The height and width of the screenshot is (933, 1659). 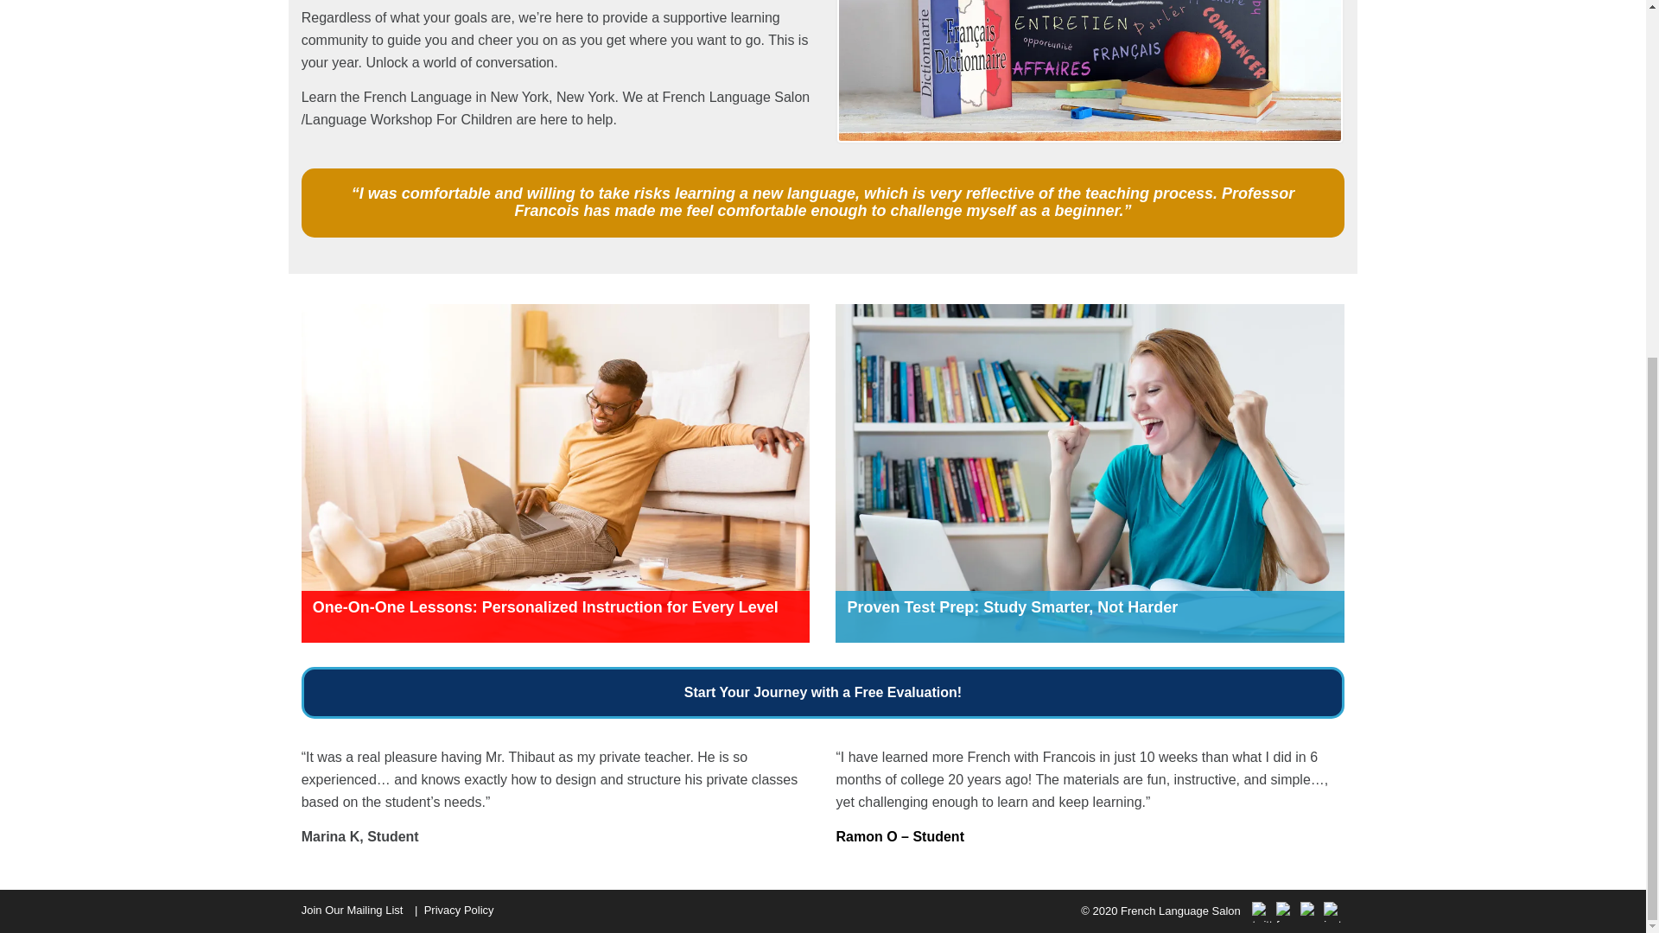 I want to click on Email, so click(x=1310, y=912).